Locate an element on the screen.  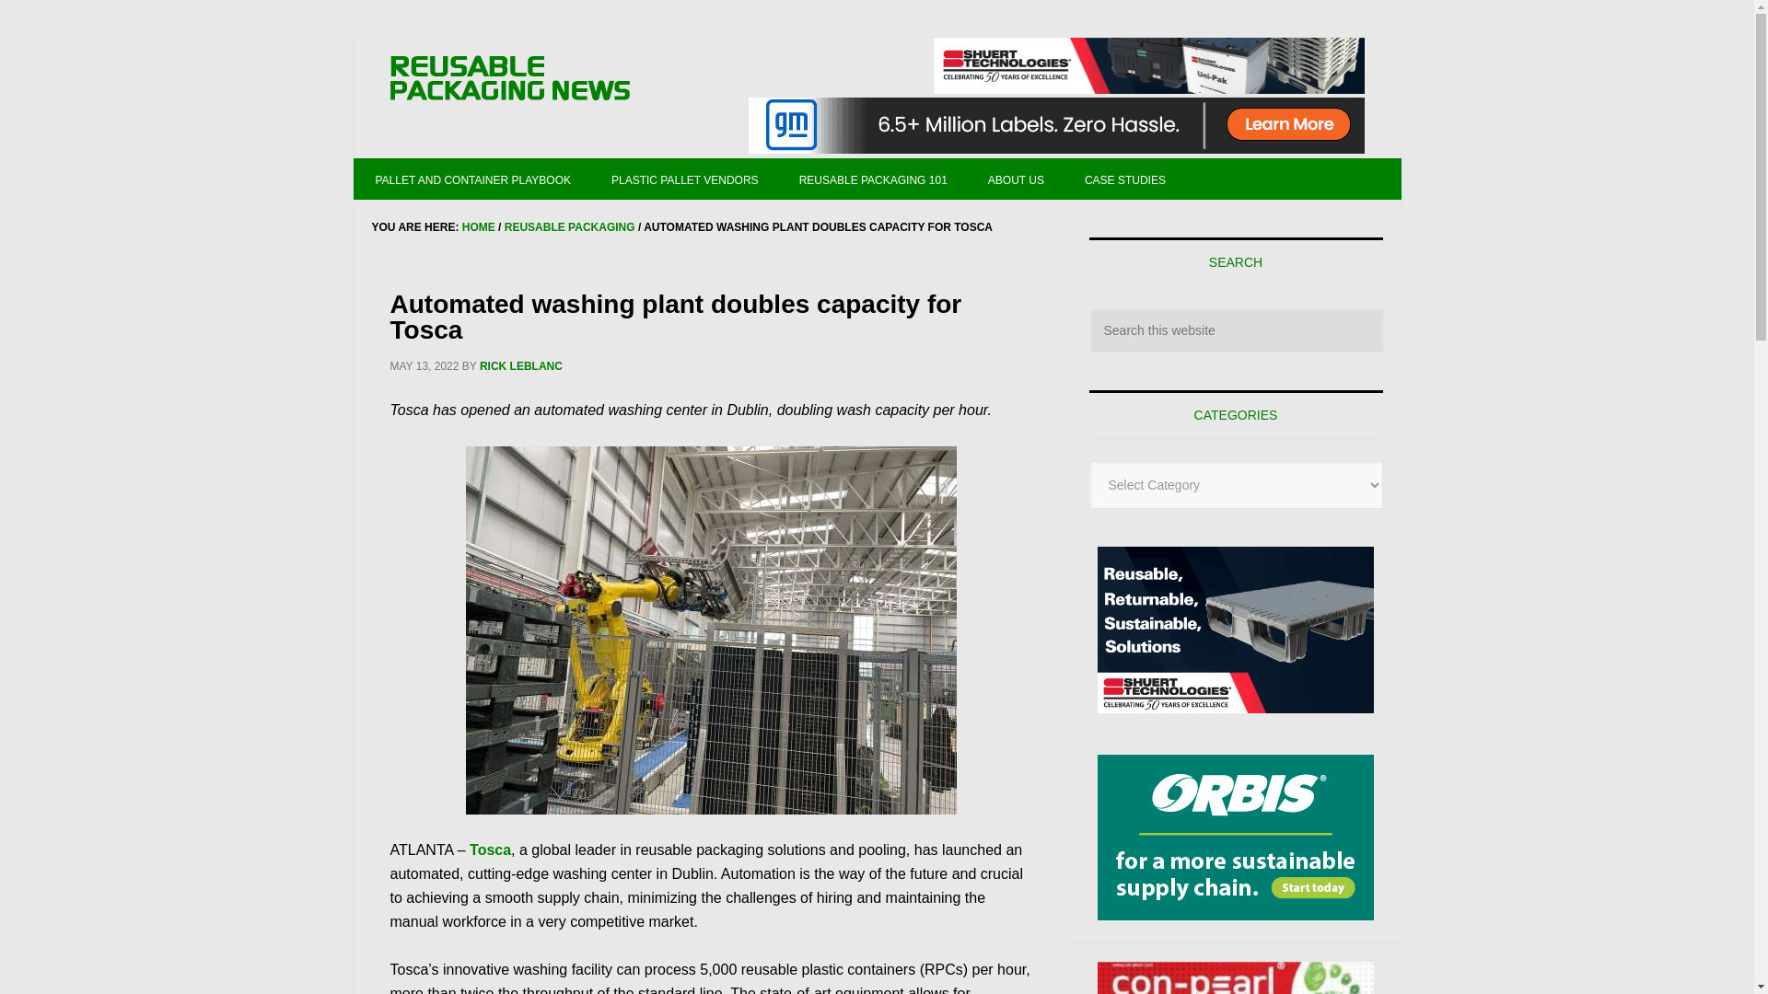
RICK LEBLANC is located at coordinates (520, 366).